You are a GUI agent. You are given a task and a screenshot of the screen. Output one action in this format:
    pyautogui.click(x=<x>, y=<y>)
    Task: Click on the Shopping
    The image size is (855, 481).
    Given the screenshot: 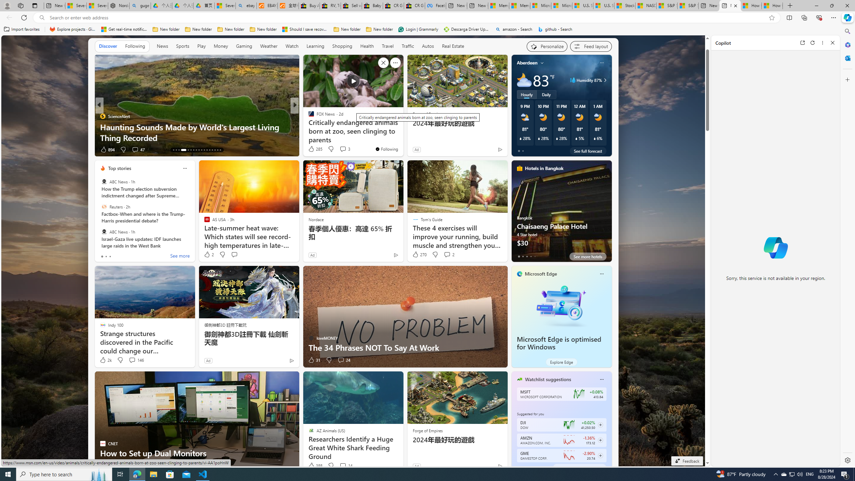 What is the action you would take?
    pyautogui.click(x=342, y=46)
    